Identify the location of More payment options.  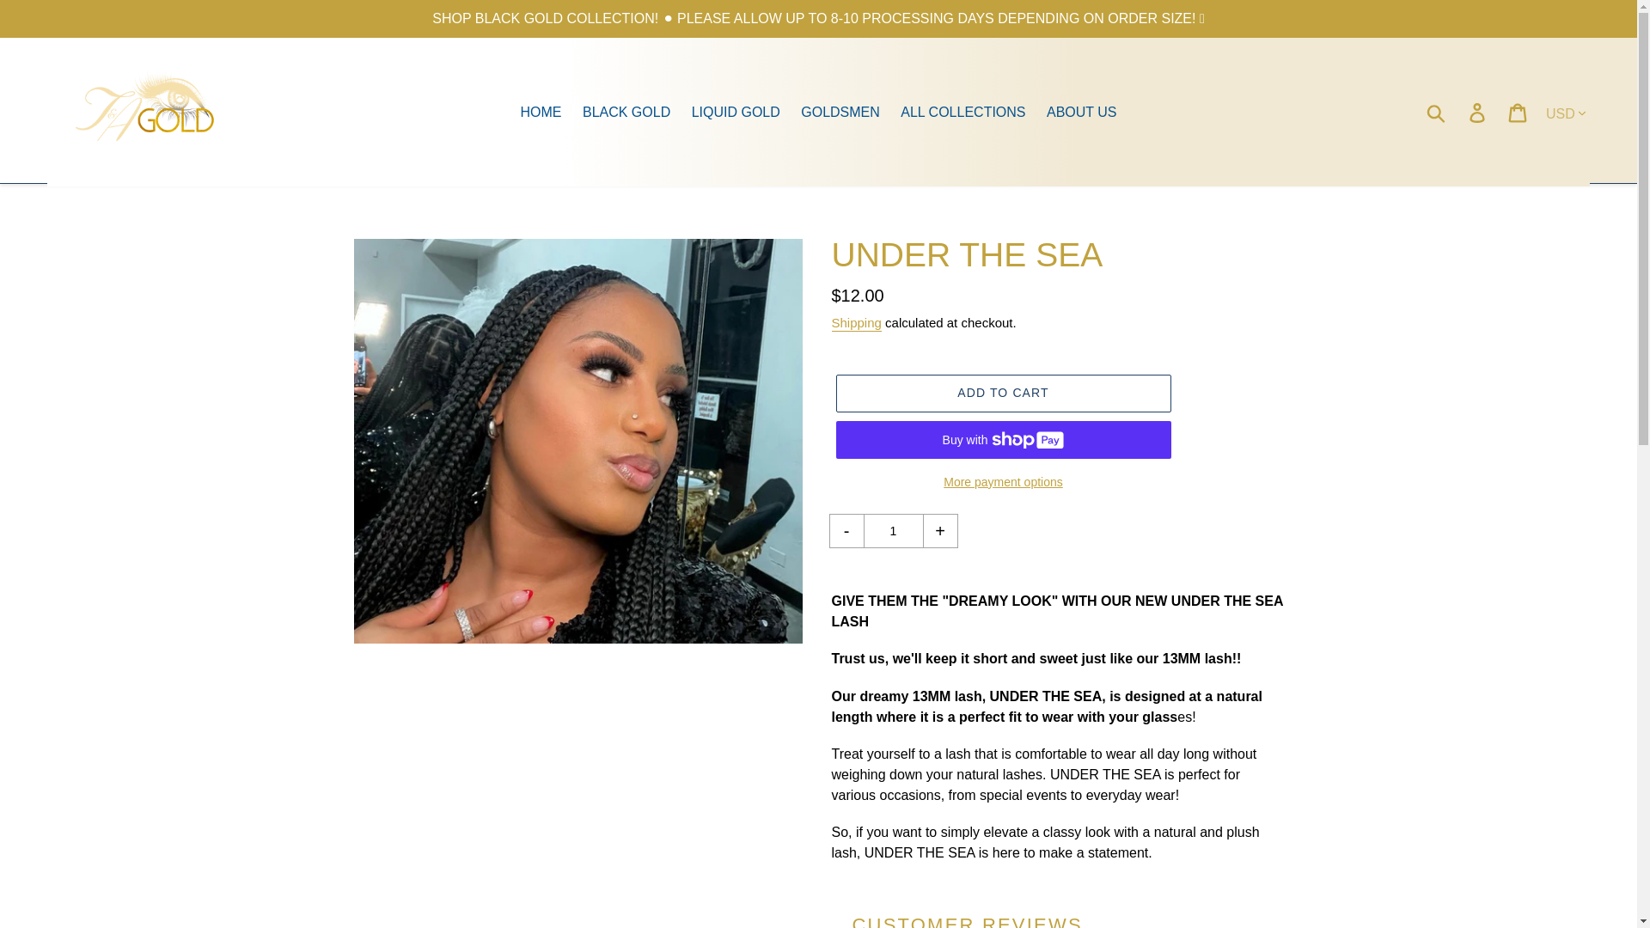
(1002, 482).